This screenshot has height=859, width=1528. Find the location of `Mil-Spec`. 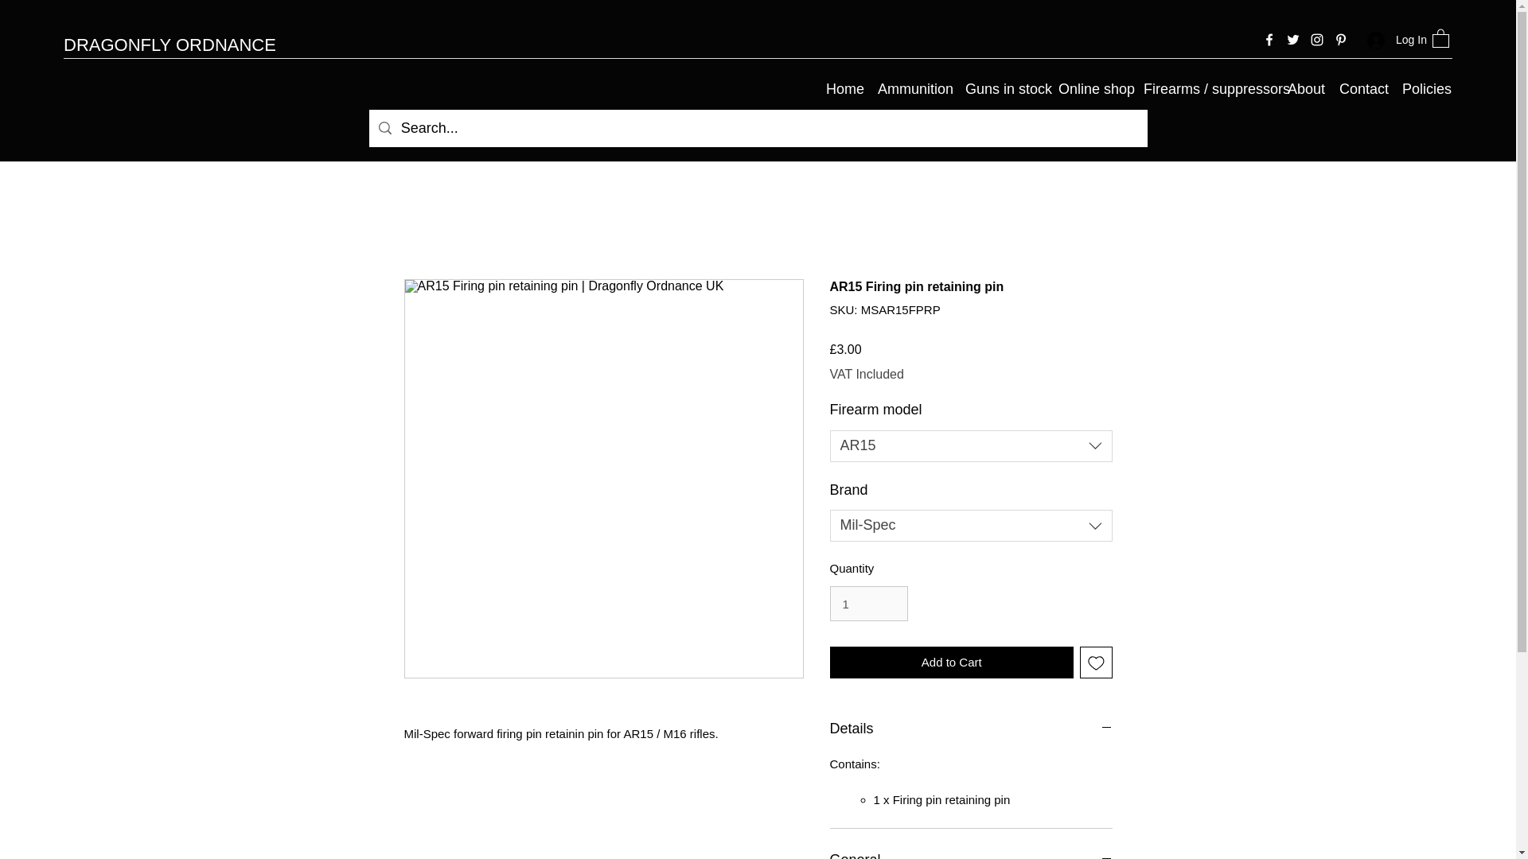

Mil-Spec is located at coordinates (971, 526).